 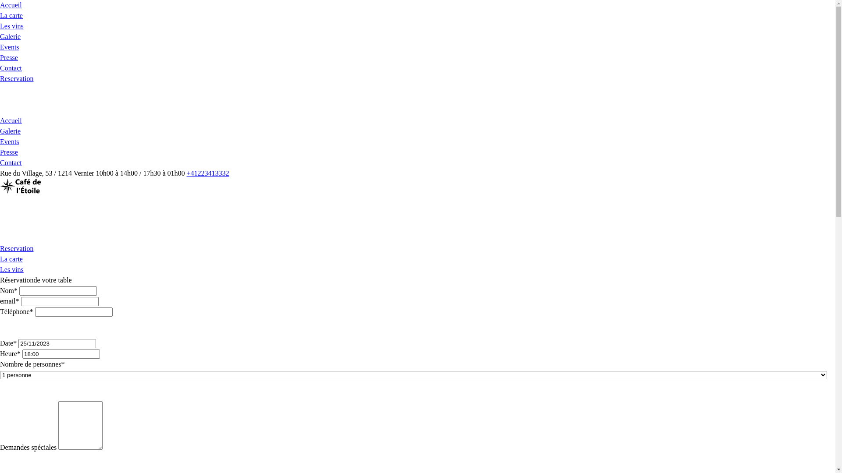 What do you see at coordinates (12, 26) in the screenshot?
I see `Les vins` at bounding box center [12, 26].